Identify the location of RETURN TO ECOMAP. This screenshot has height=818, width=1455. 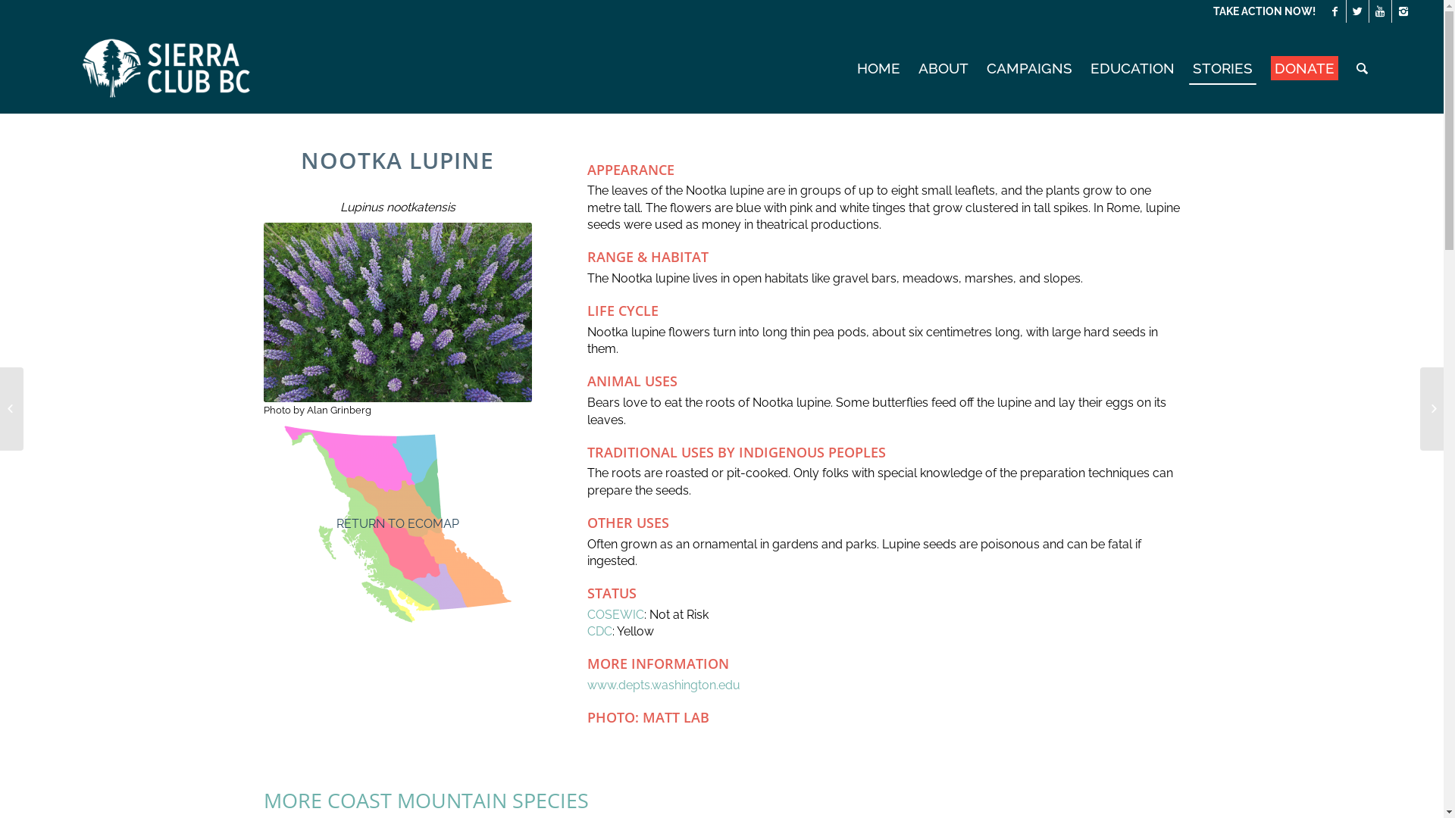
(398, 524).